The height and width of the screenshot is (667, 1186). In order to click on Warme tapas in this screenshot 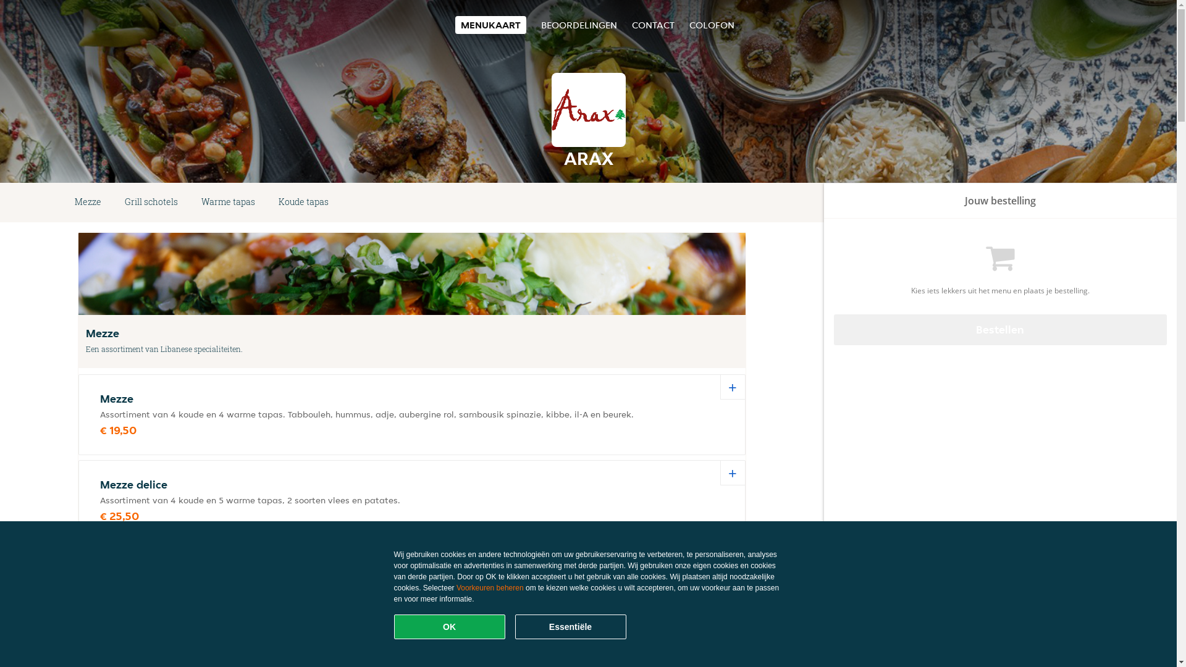, I will do `click(229, 203)`.